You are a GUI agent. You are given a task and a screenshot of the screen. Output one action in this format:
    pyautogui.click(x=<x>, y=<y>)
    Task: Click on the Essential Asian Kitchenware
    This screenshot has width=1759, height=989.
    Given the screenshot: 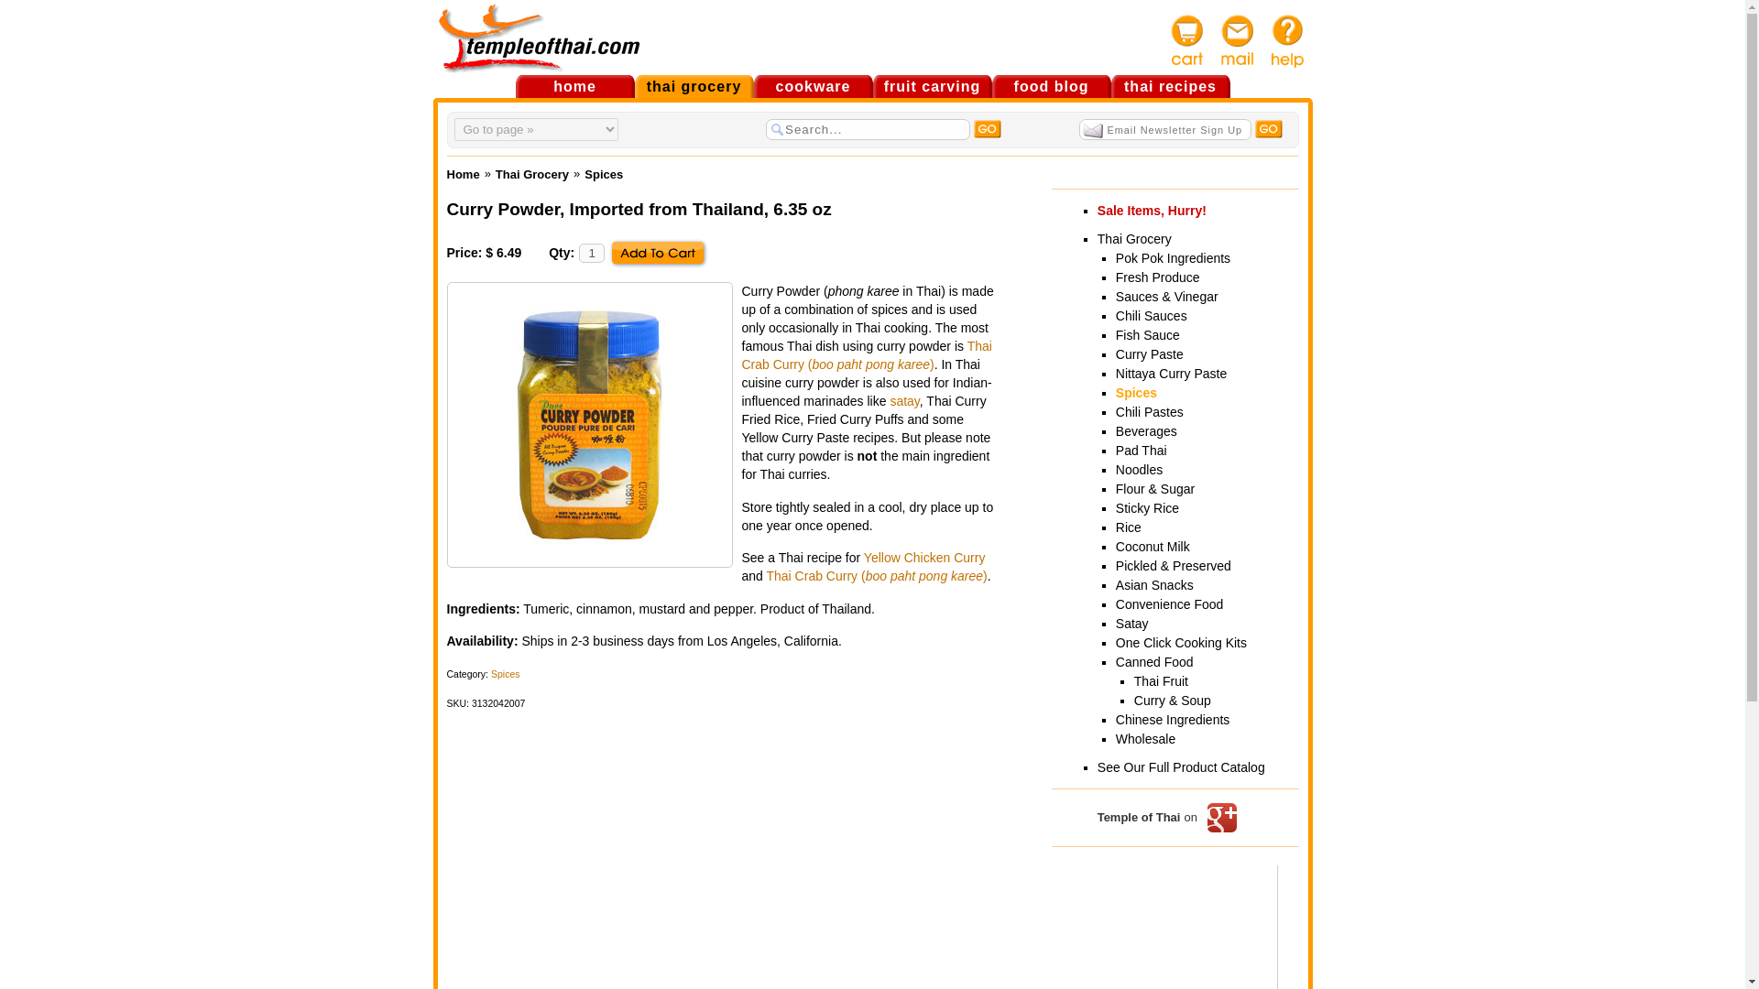 What is the action you would take?
    pyautogui.click(x=812, y=86)
    